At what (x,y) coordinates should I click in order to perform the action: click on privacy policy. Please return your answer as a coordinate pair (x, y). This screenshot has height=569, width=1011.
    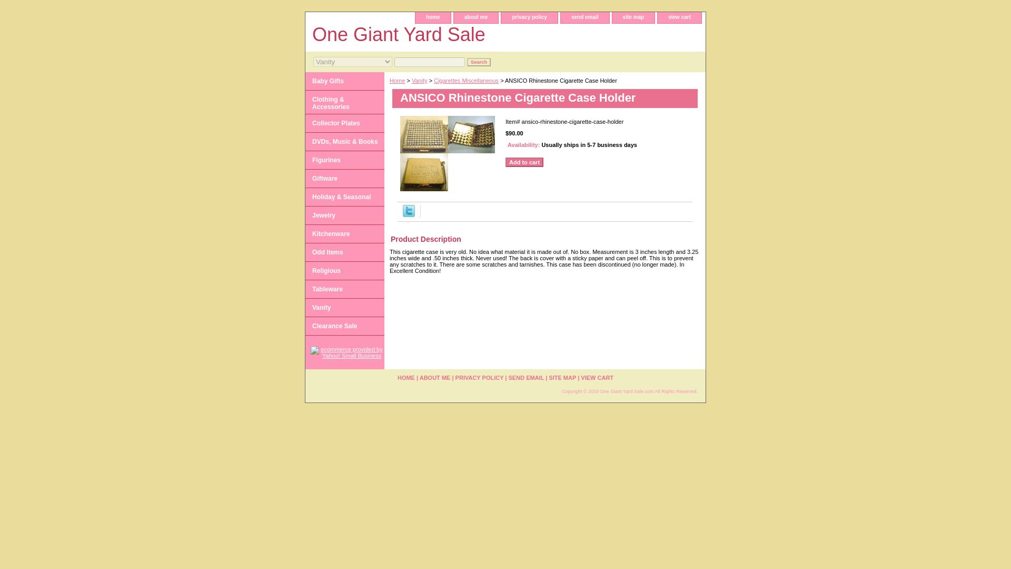
    Looking at the image, I should click on (530, 17).